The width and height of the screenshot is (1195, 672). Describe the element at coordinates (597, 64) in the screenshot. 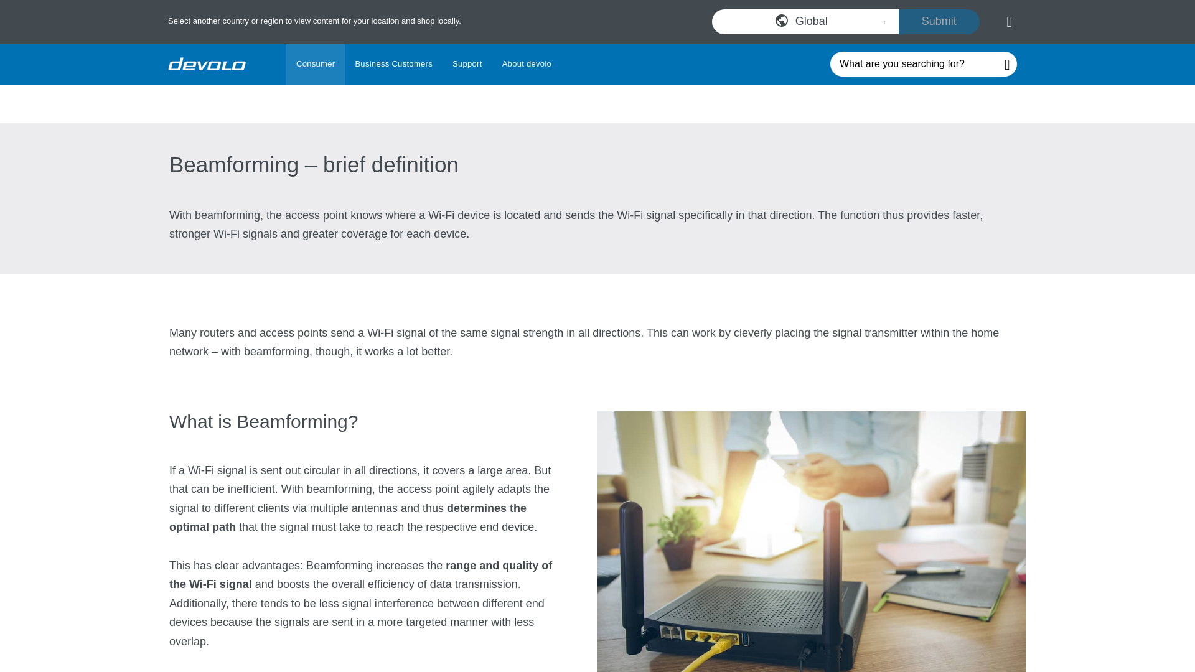

I see `Global` at that location.